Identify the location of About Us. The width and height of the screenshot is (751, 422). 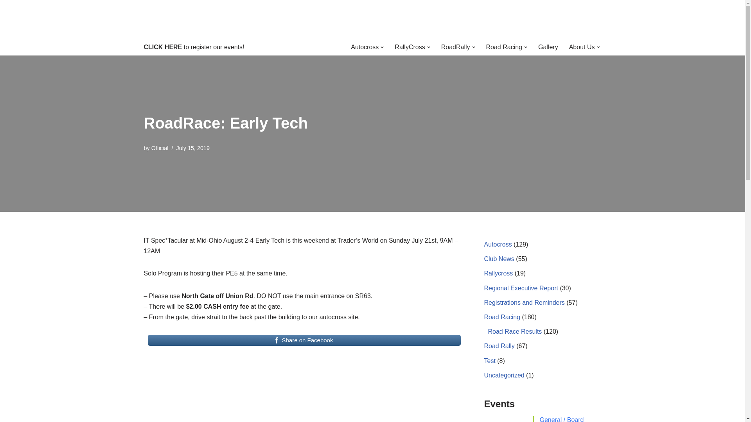
(582, 47).